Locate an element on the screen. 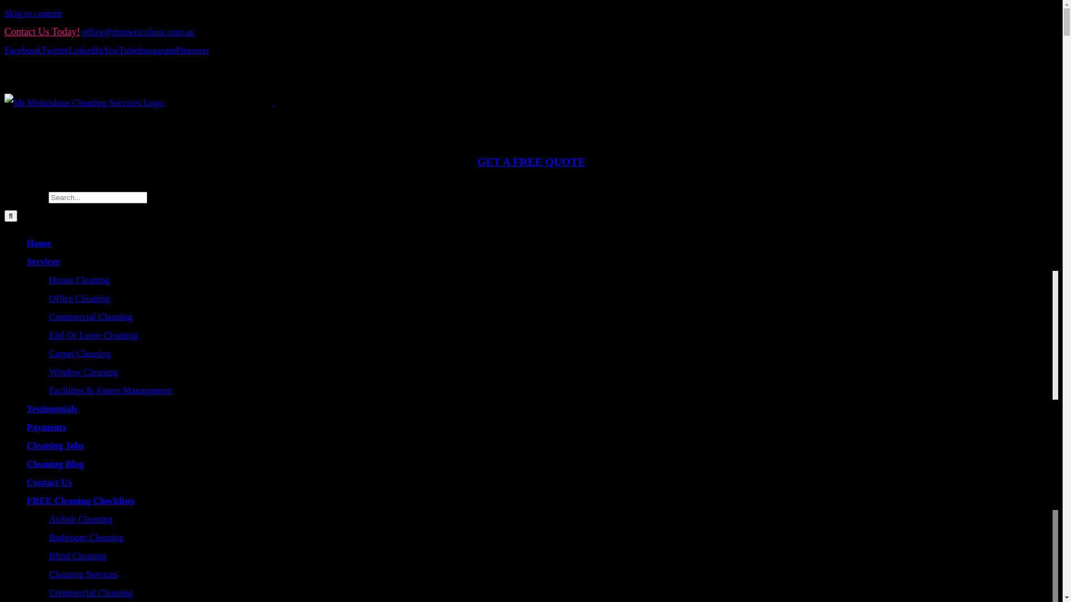 This screenshot has width=1071, height=602. LinkedIn is located at coordinates (86, 50).